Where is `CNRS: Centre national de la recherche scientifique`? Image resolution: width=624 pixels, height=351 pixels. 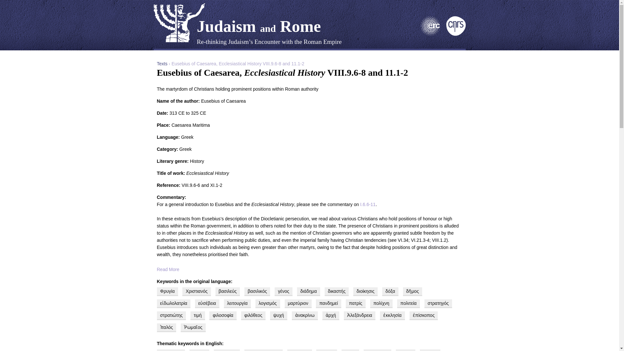 CNRS: Centre national de la recherche scientifique is located at coordinates (456, 34).